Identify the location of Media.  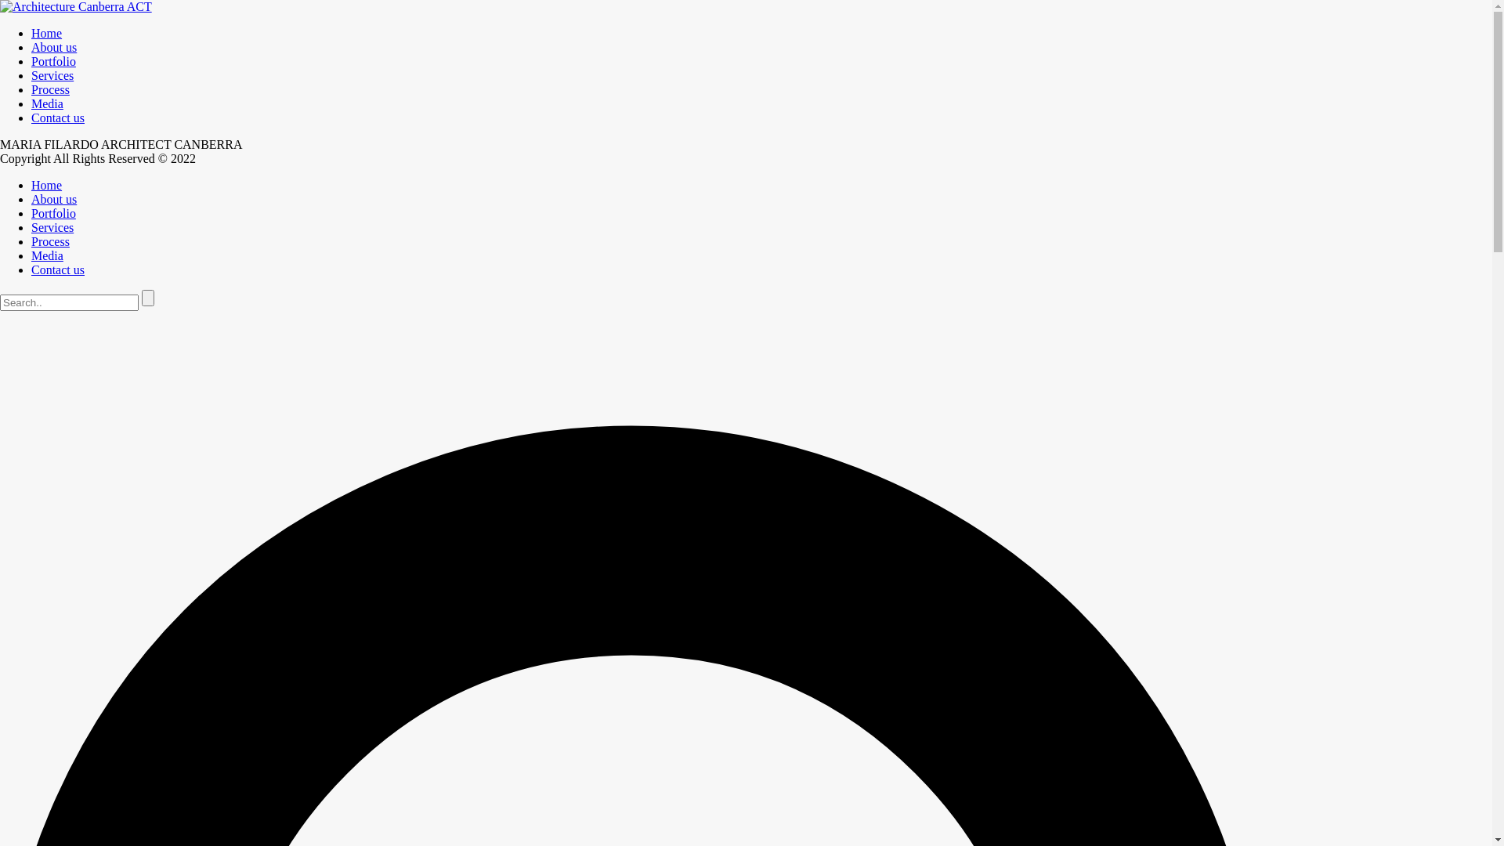
(47, 255).